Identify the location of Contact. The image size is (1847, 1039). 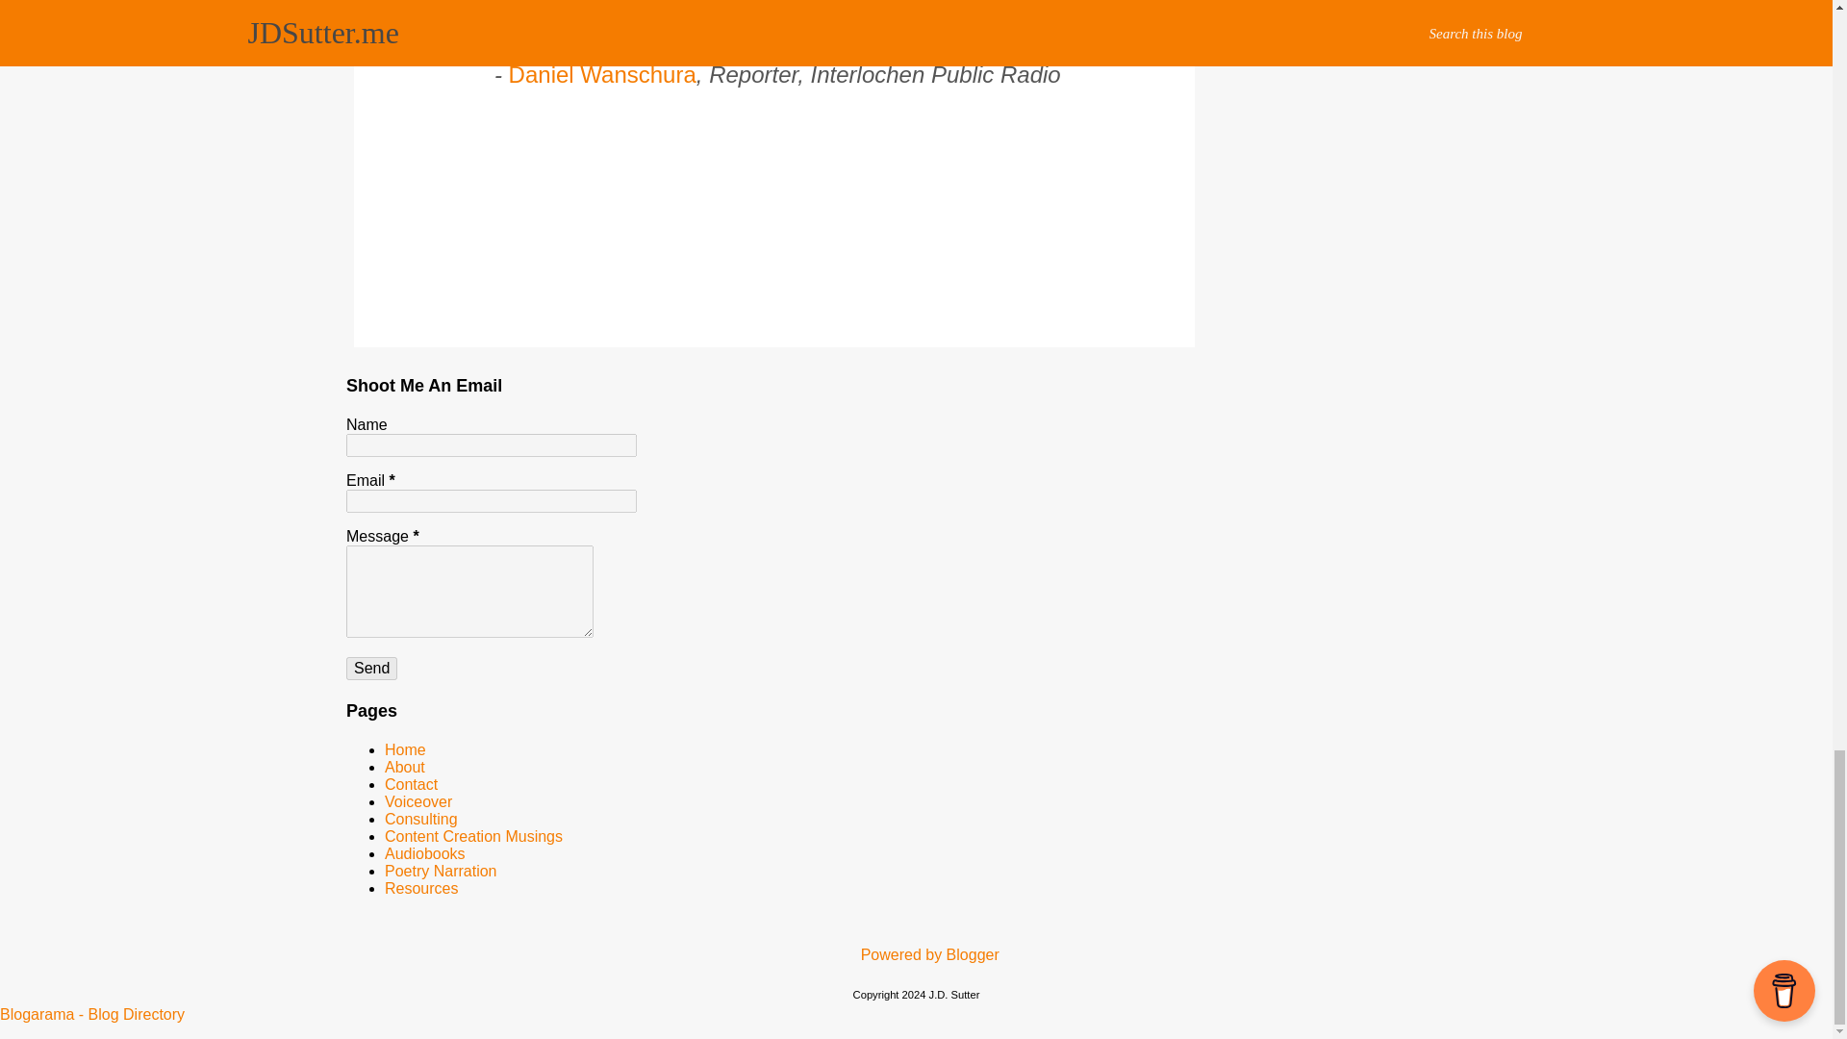
(411, 784).